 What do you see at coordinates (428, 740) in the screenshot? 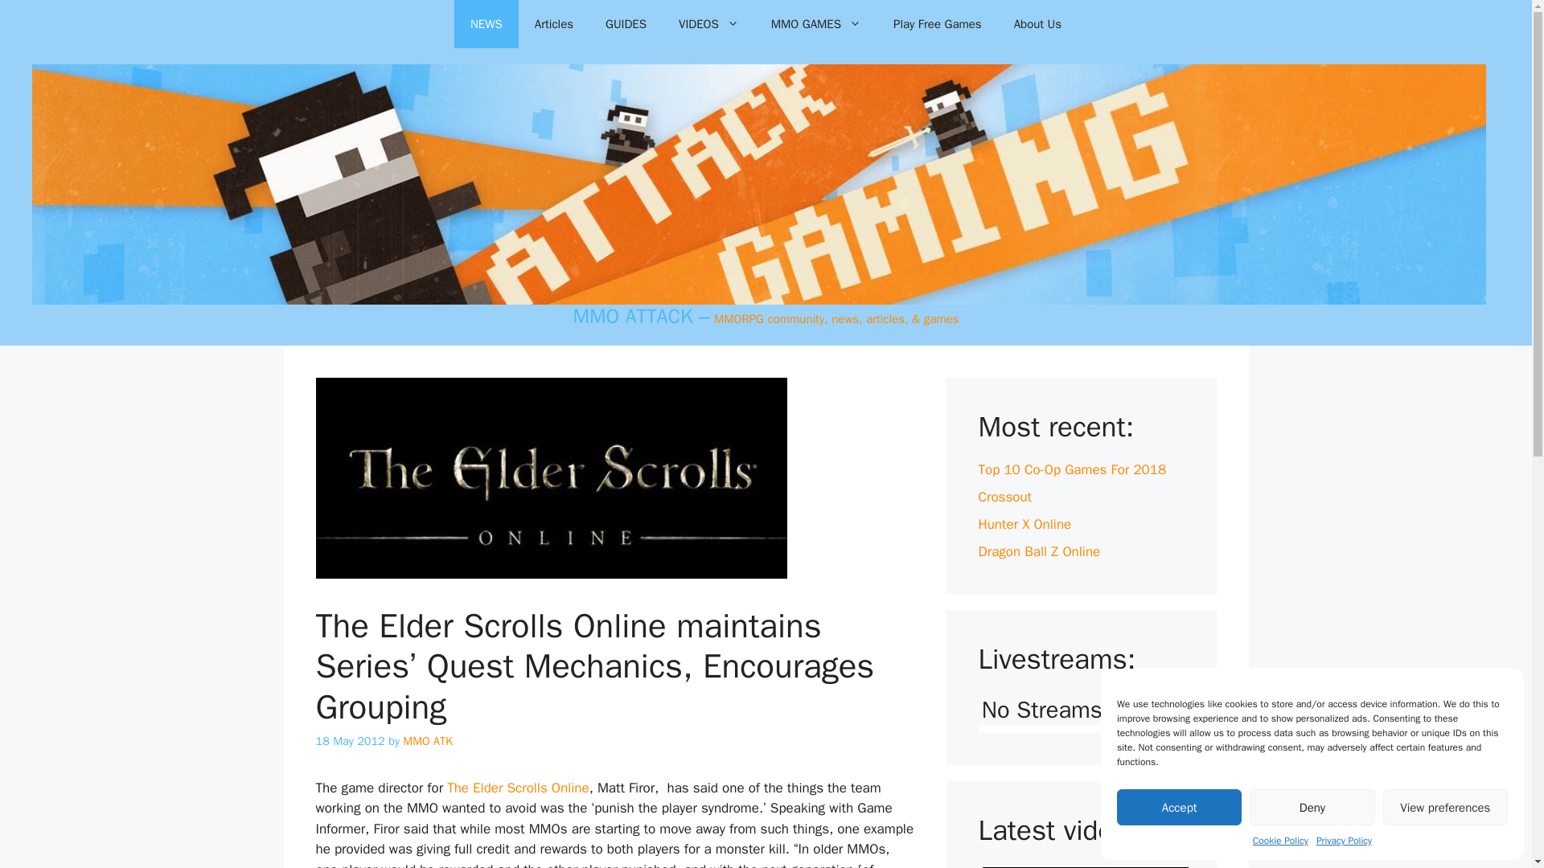
I see `View all posts by MMO ATK` at bounding box center [428, 740].